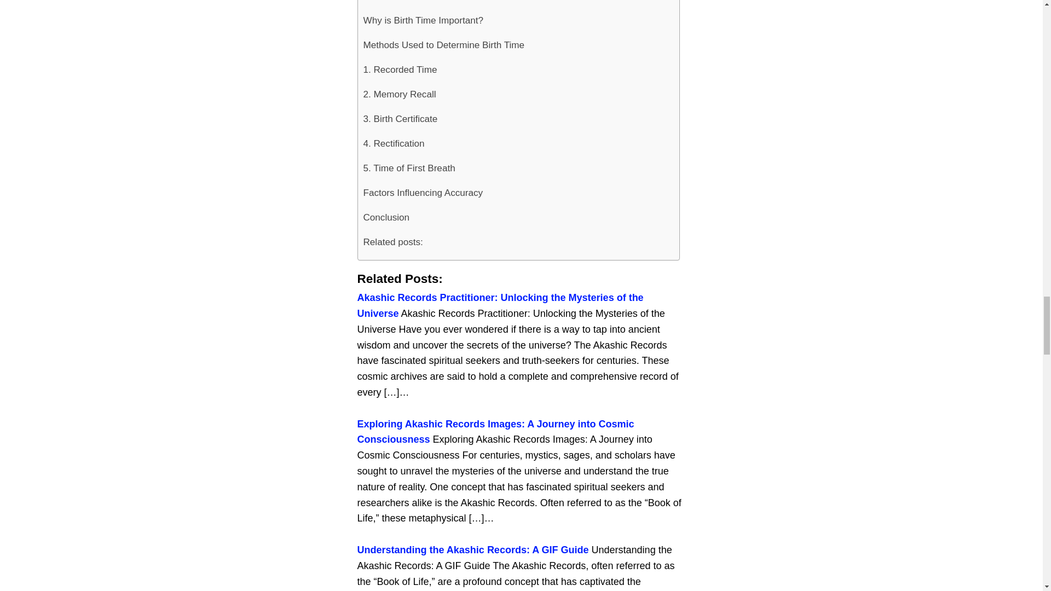  What do you see at coordinates (401, 119) in the screenshot?
I see `3. Birth Certificate` at bounding box center [401, 119].